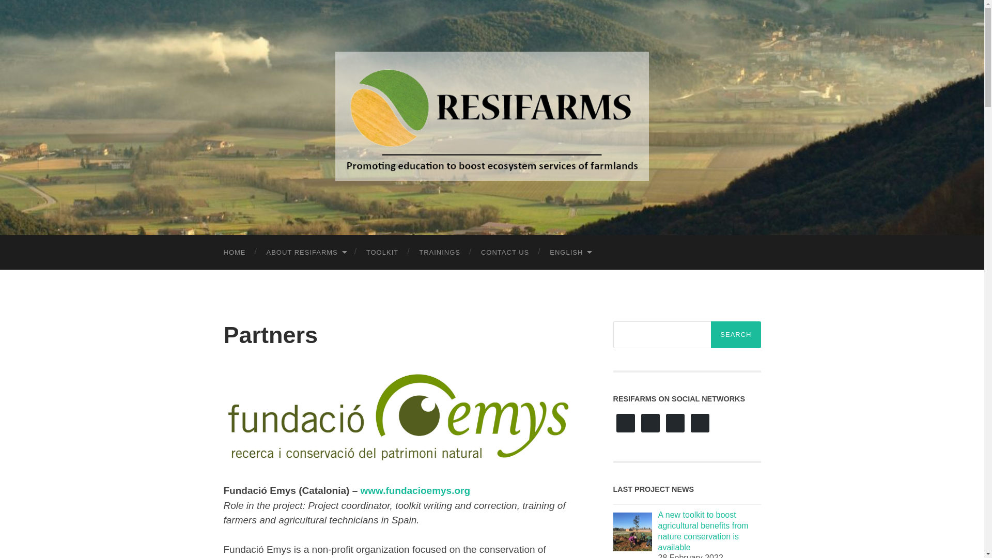 The width and height of the screenshot is (992, 558). Describe the element at coordinates (235, 252) in the screenshot. I see `HOME` at that location.